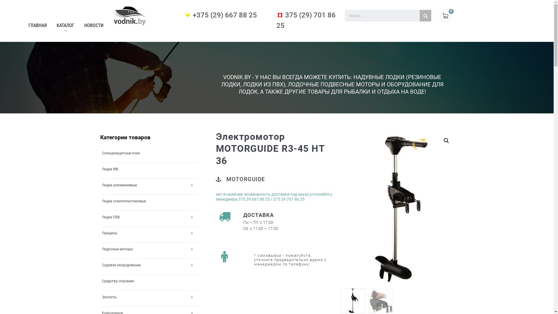 This screenshot has height=314, width=558. What do you see at coordinates (246, 180) in the screenshot?
I see `MOTORGUIDE` at bounding box center [246, 180].